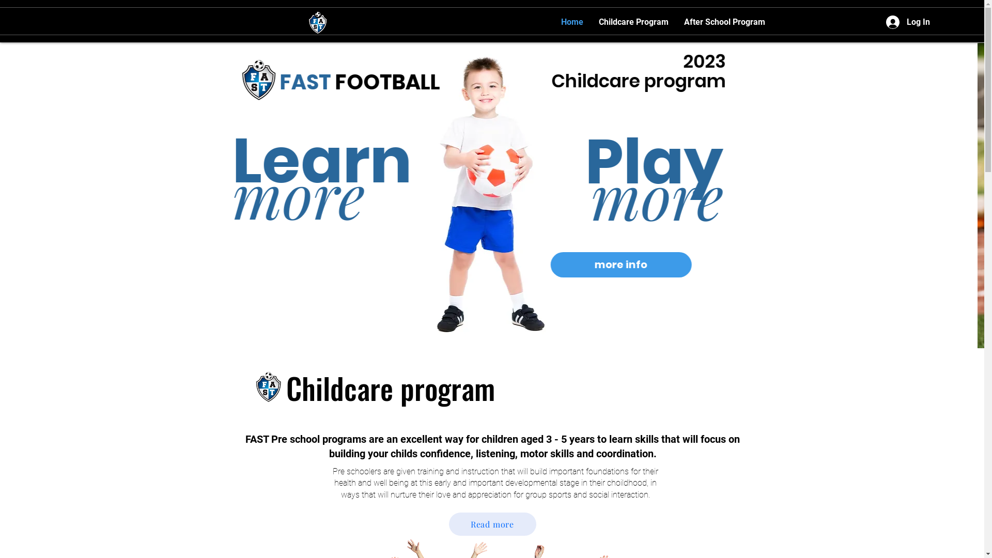 This screenshot has width=992, height=558. Describe the element at coordinates (633, 22) in the screenshot. I see `Childcare Program` at that location.